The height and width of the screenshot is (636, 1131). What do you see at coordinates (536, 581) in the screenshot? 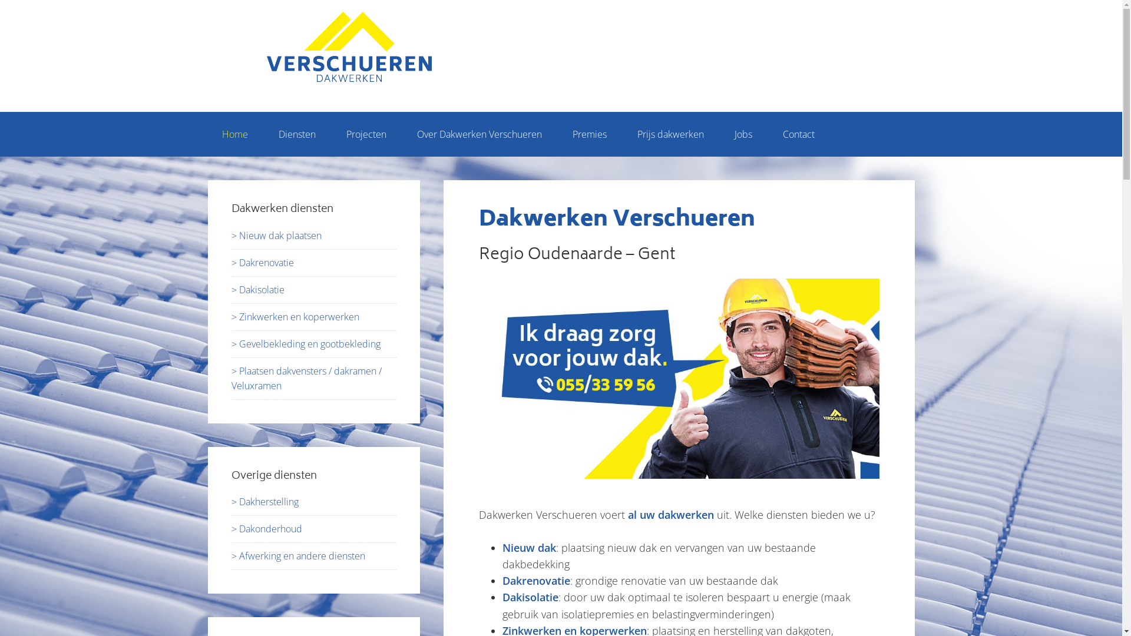
I see `Dakrenovatie` at bounding box center [536, 581].